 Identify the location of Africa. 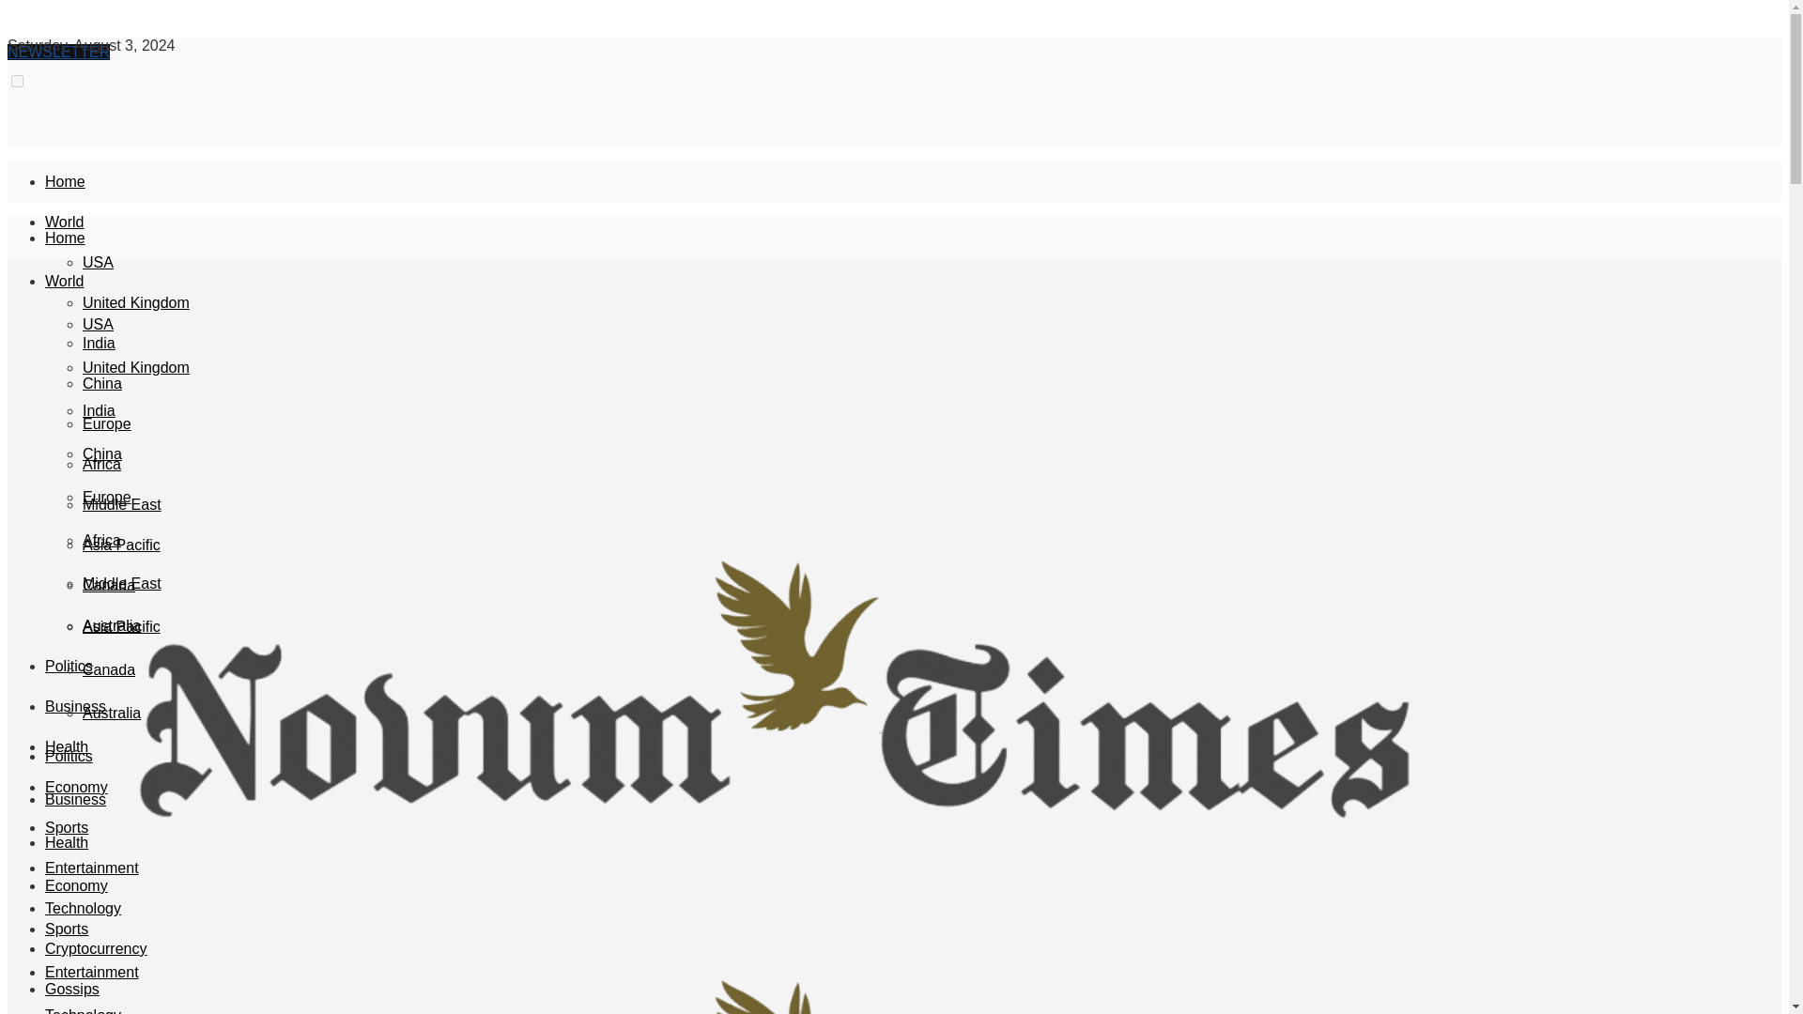
(101, 464).